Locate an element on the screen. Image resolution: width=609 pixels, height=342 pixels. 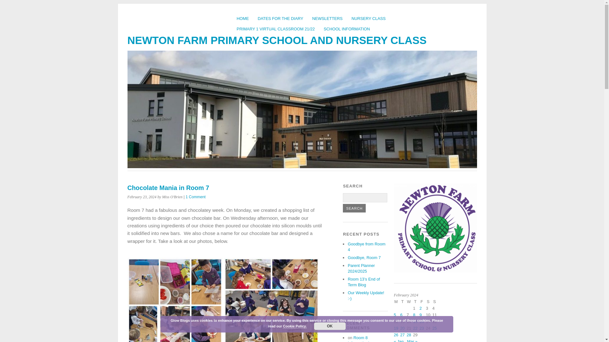
Thursday is located at coordinates (416, 302).